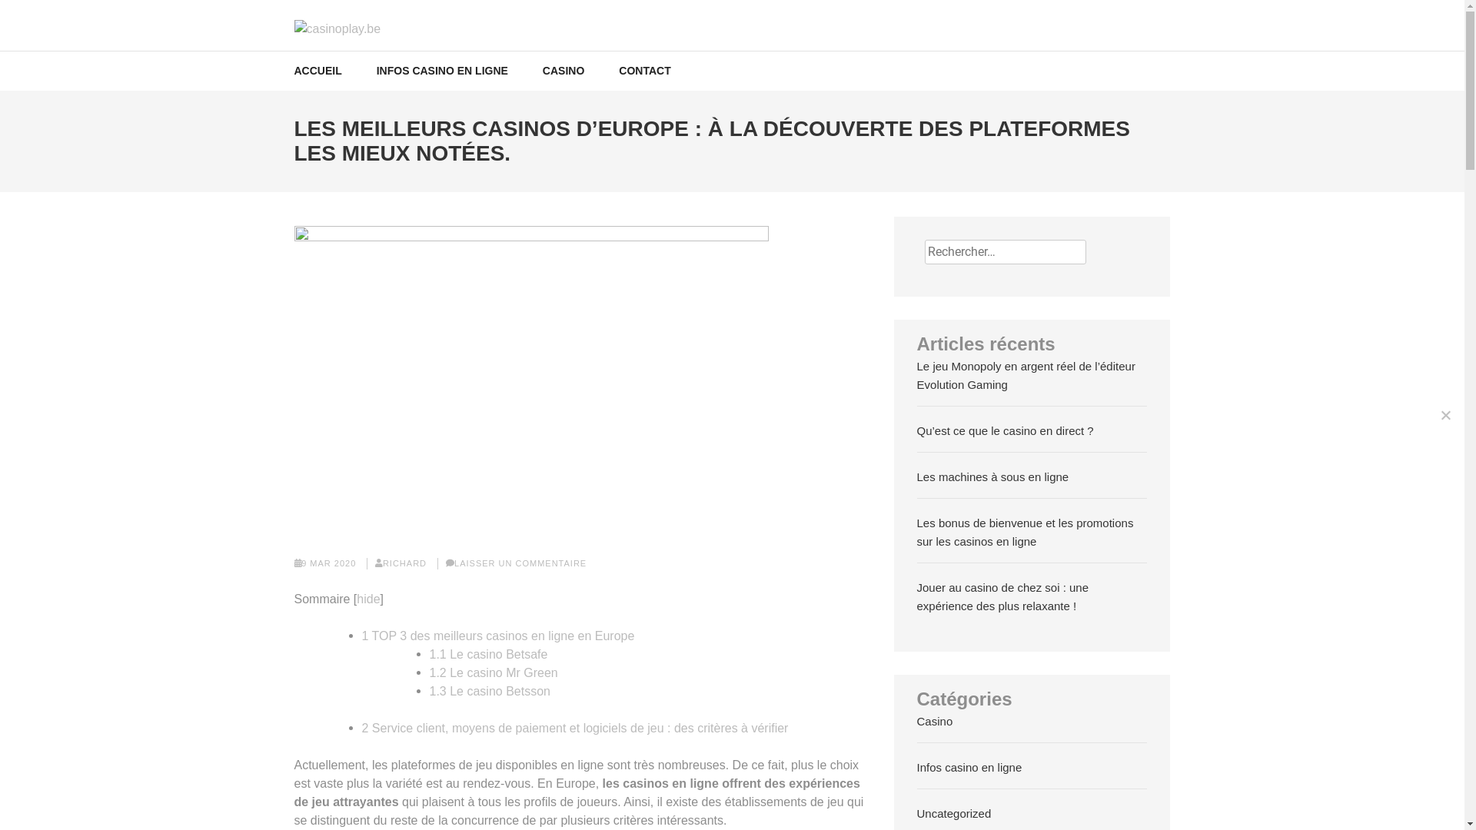 The width and height of the screenshot is (1476, 830). What do you see at coordinates (317, 71) in the screenshot?
I see `ACCUEIL` at bounding box center [317, 71].